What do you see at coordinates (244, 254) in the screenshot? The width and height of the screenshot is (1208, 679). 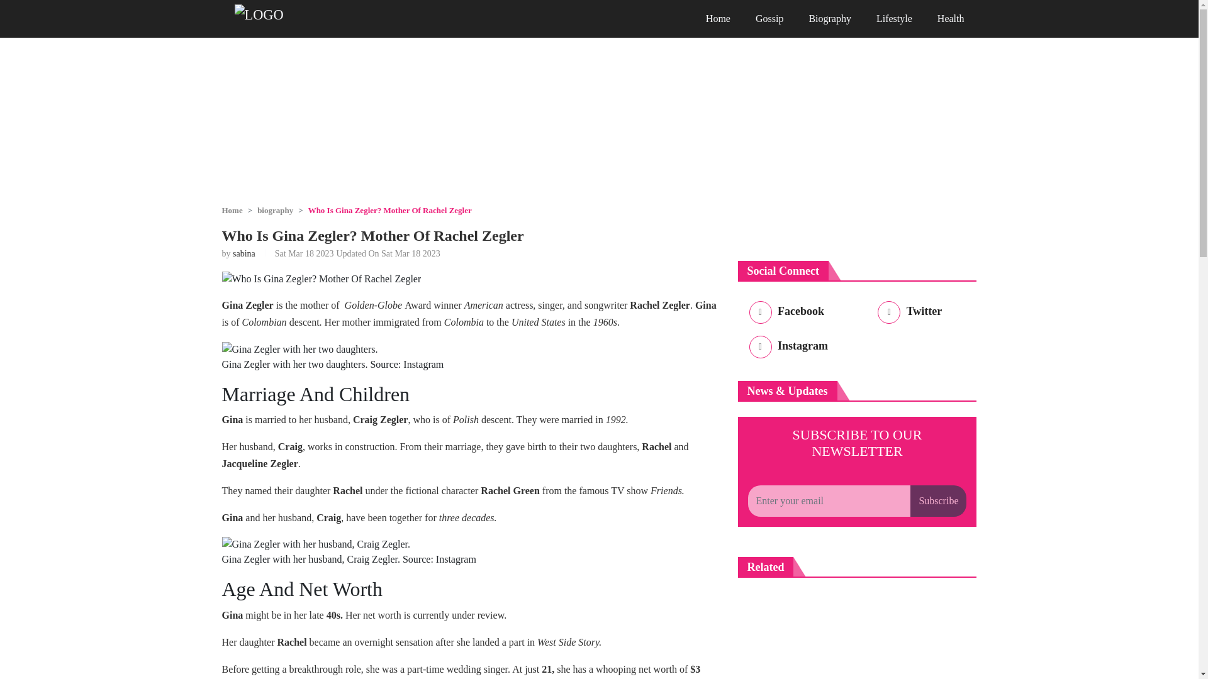 I see `sabina` at bounding box center [244, 254].